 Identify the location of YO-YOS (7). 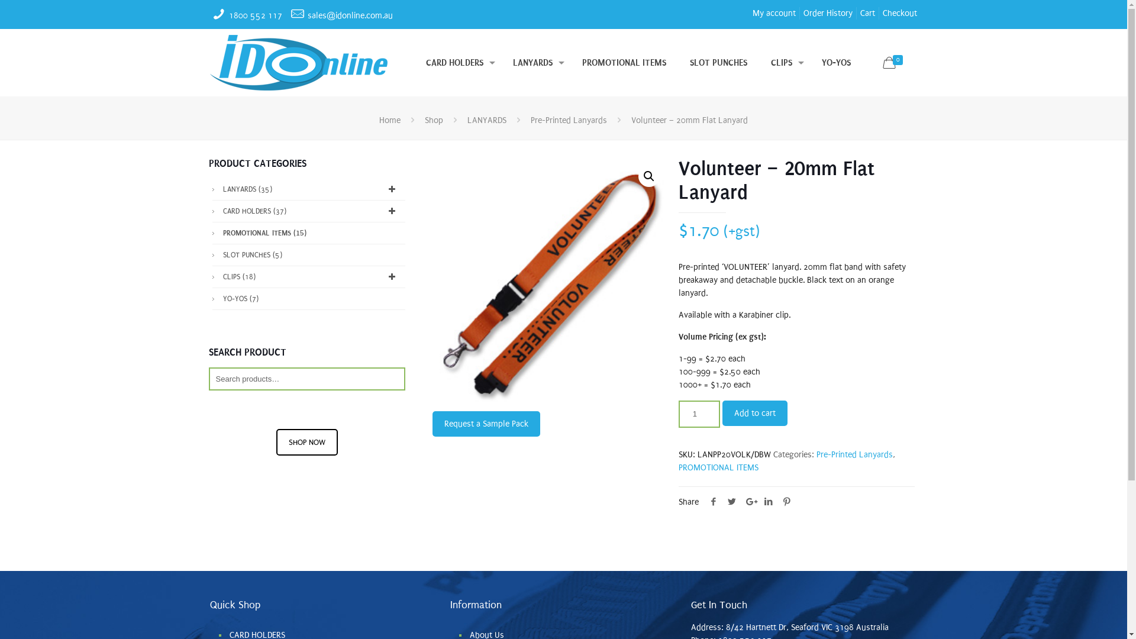
(312, 299).